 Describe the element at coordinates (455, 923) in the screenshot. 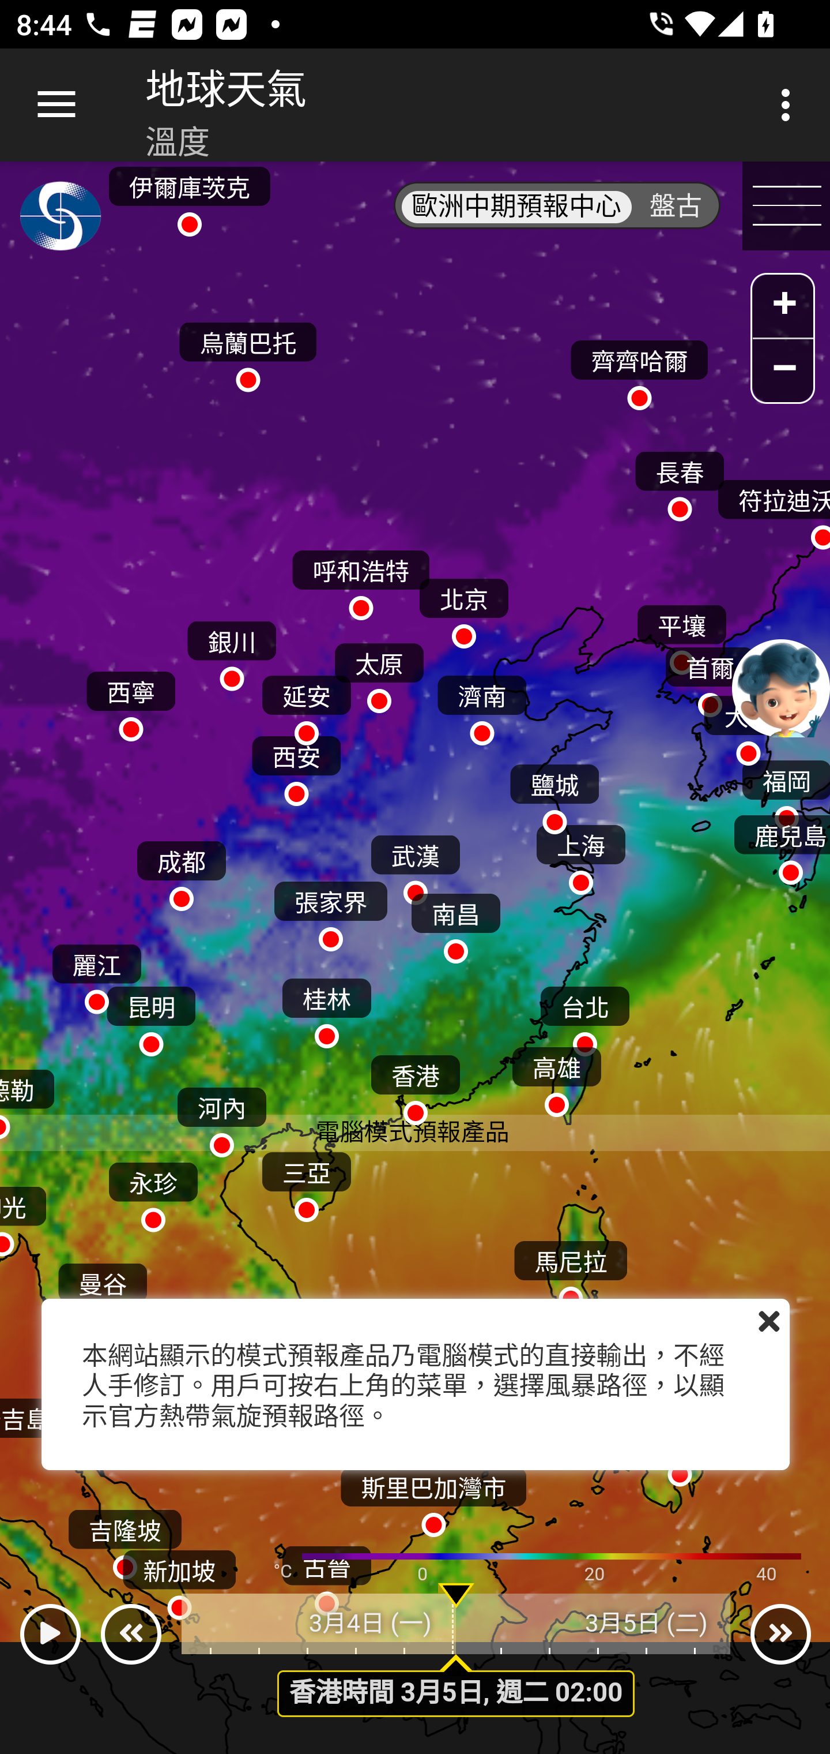

I see `南昌` at that location.